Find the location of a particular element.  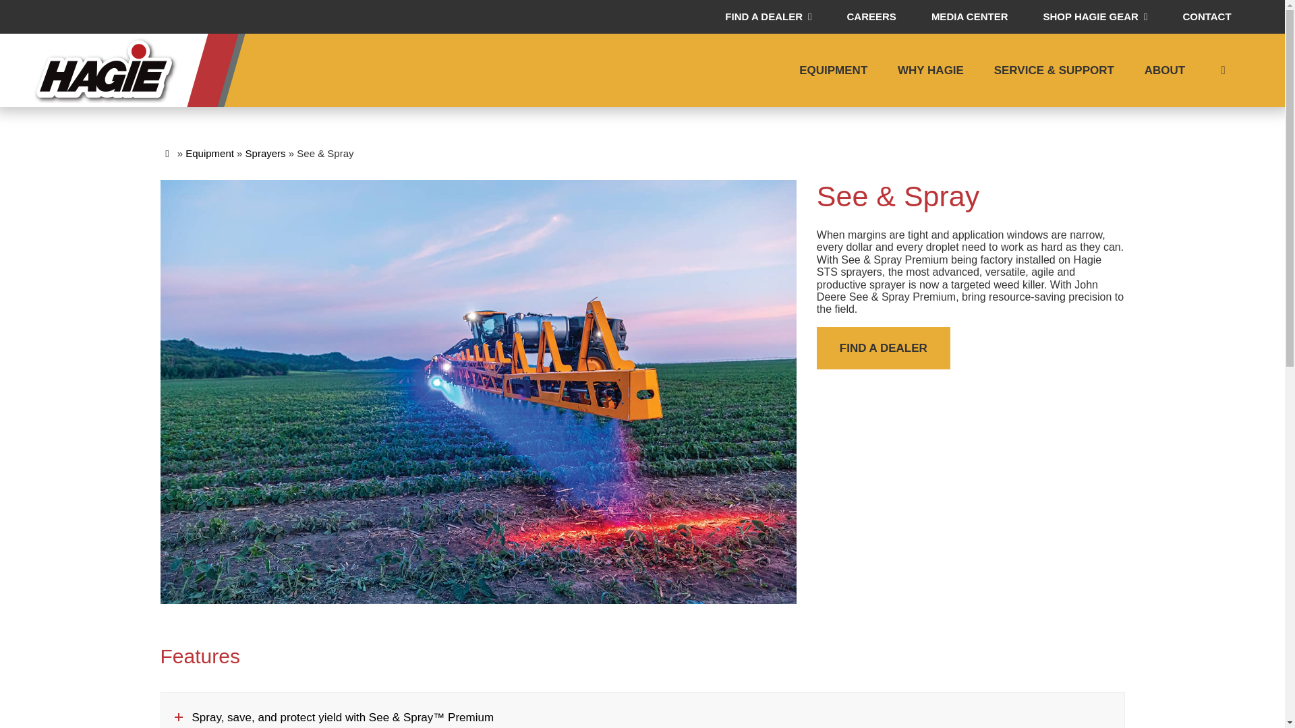

CONTACT is located at coordinates (1206, 16).